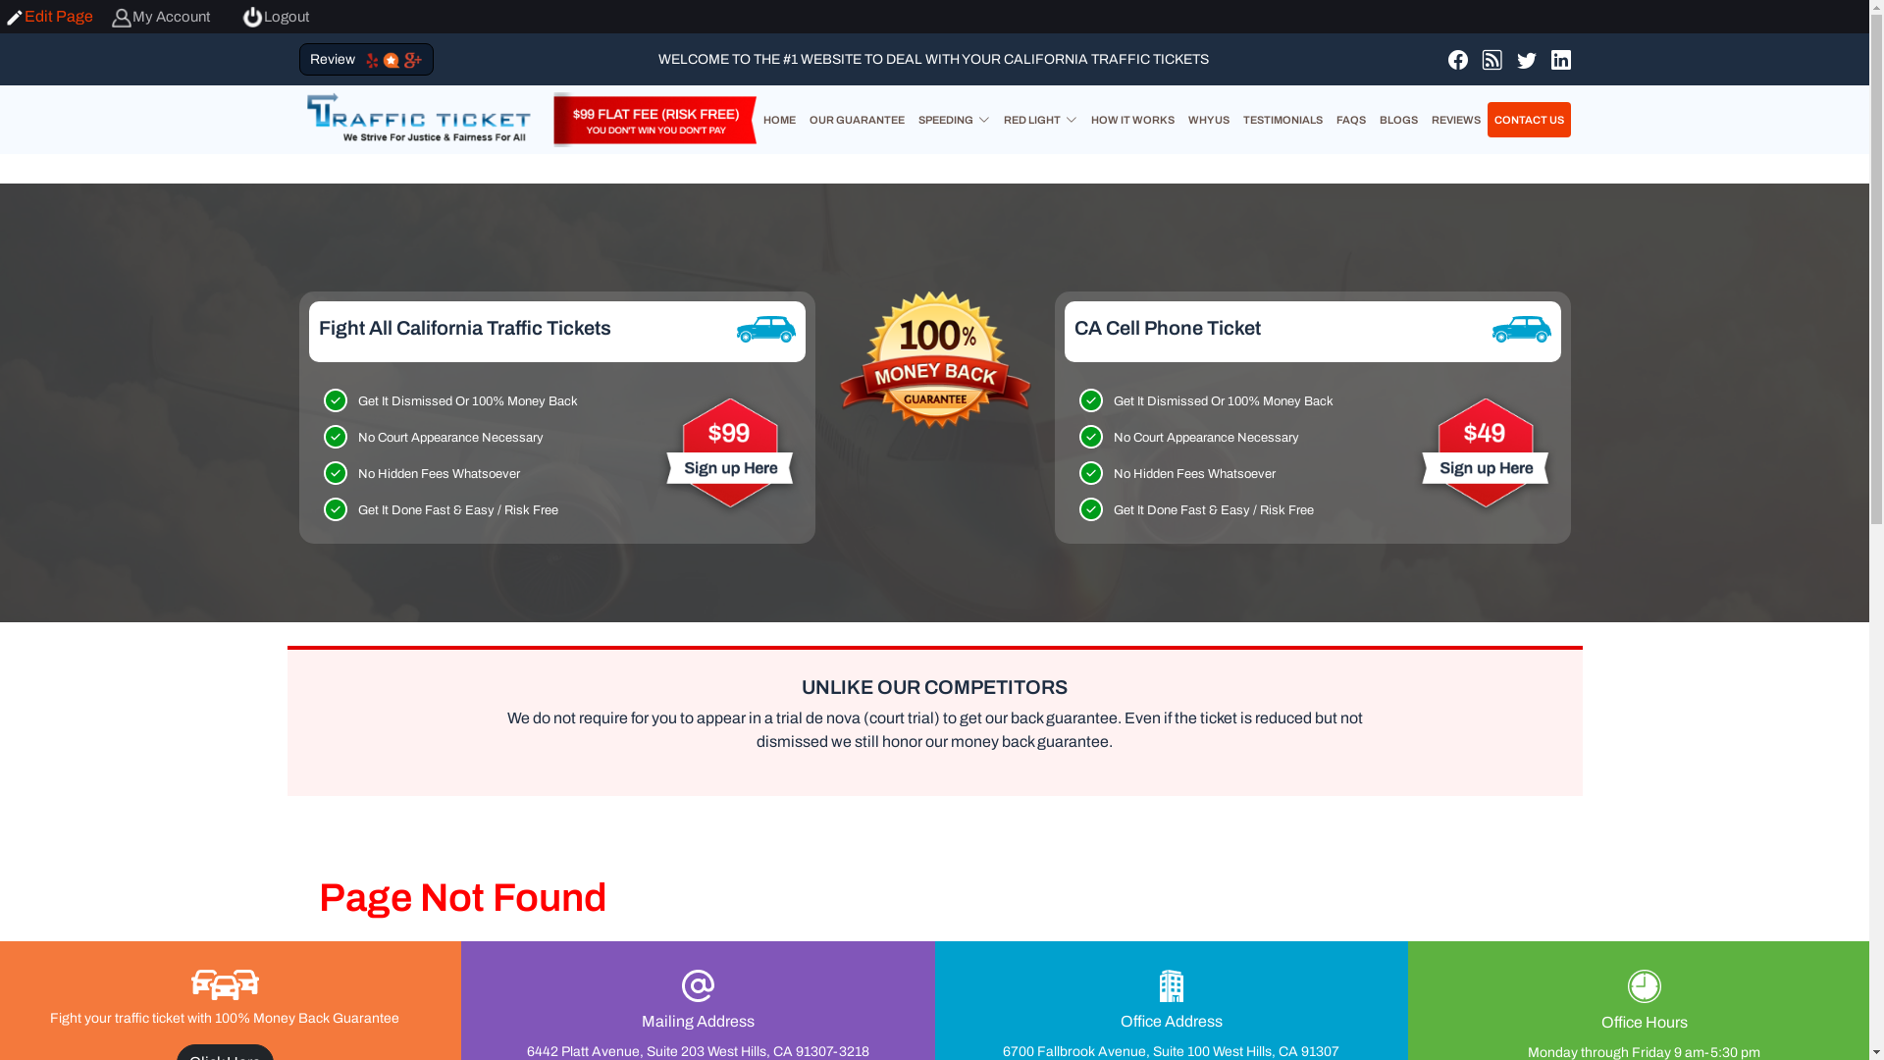  What do you see at coordinates (1283, 120) in the screenshot?
I see `TESTIMONIALS` at bounding box center [1283, 120].